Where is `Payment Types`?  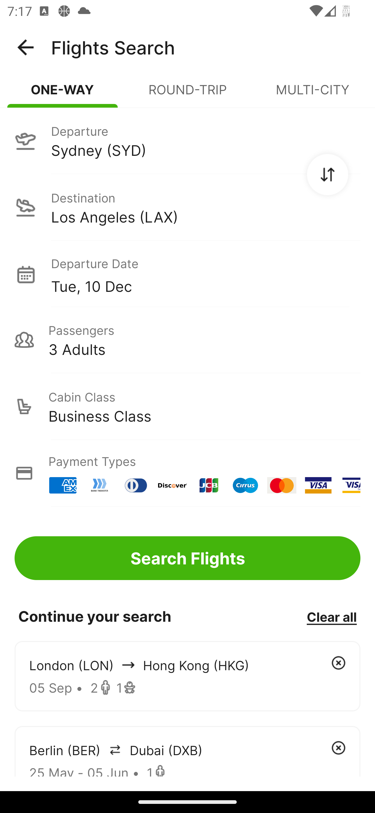 Payment Types is located at coordinates (187, 473).